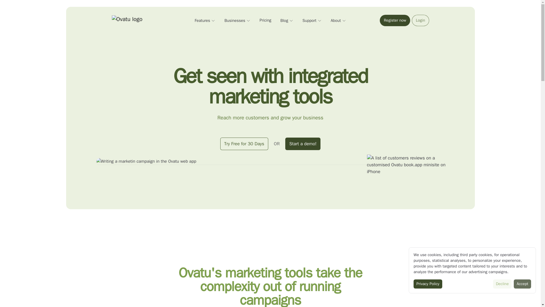 Image resolution: width=545 pixels, height=307 pixels. What do you see at coordinates (338, 20) in the screenshot?
I see `About` at bounding box center [338, 20].